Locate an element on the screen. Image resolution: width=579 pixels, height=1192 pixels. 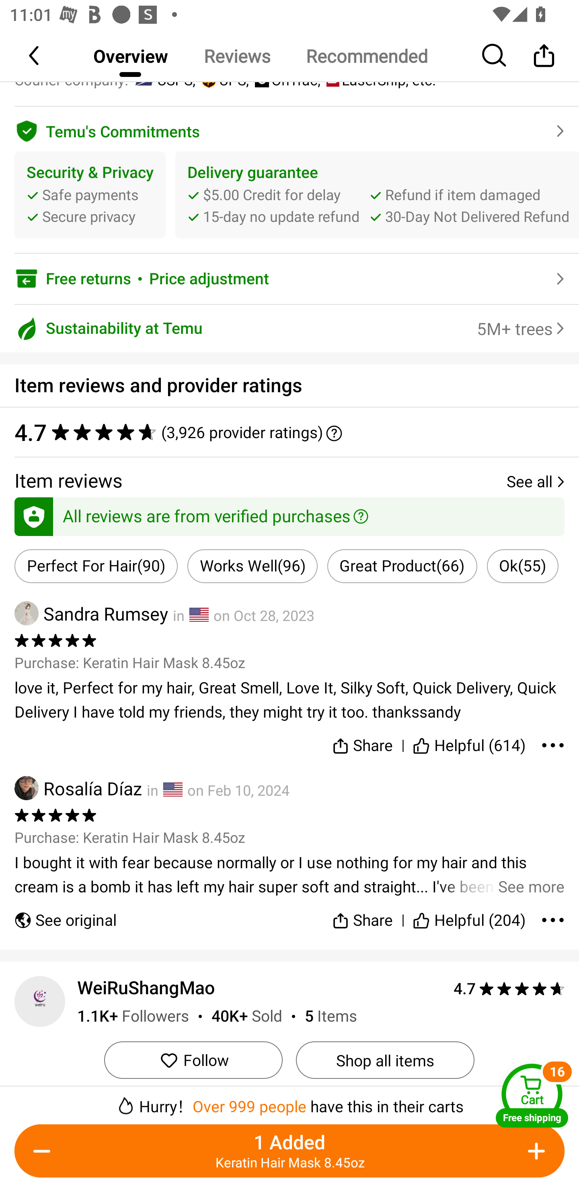
Share is located at coordinates (544, 55).